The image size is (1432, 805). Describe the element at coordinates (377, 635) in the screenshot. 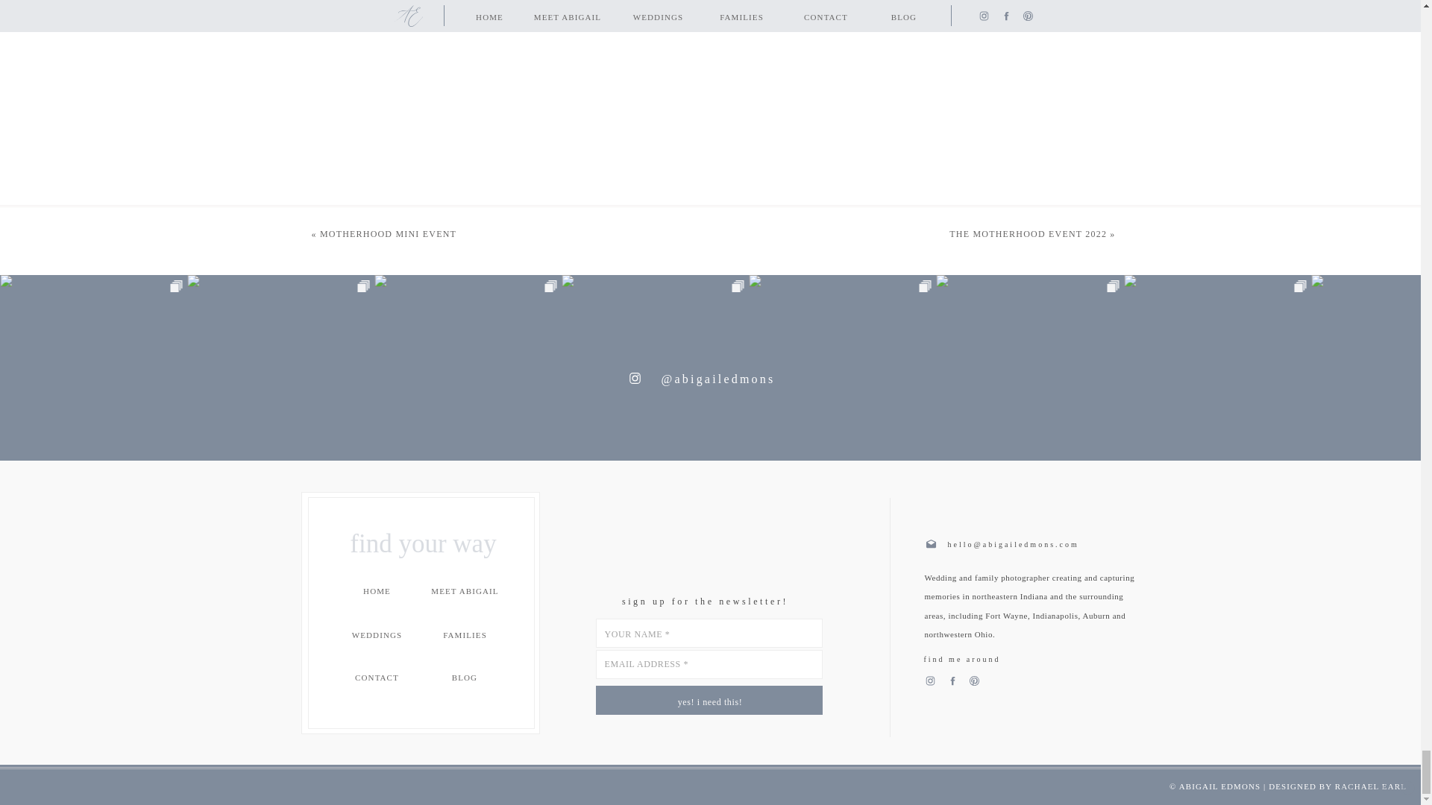

I see `WEDDINGS` at that location.